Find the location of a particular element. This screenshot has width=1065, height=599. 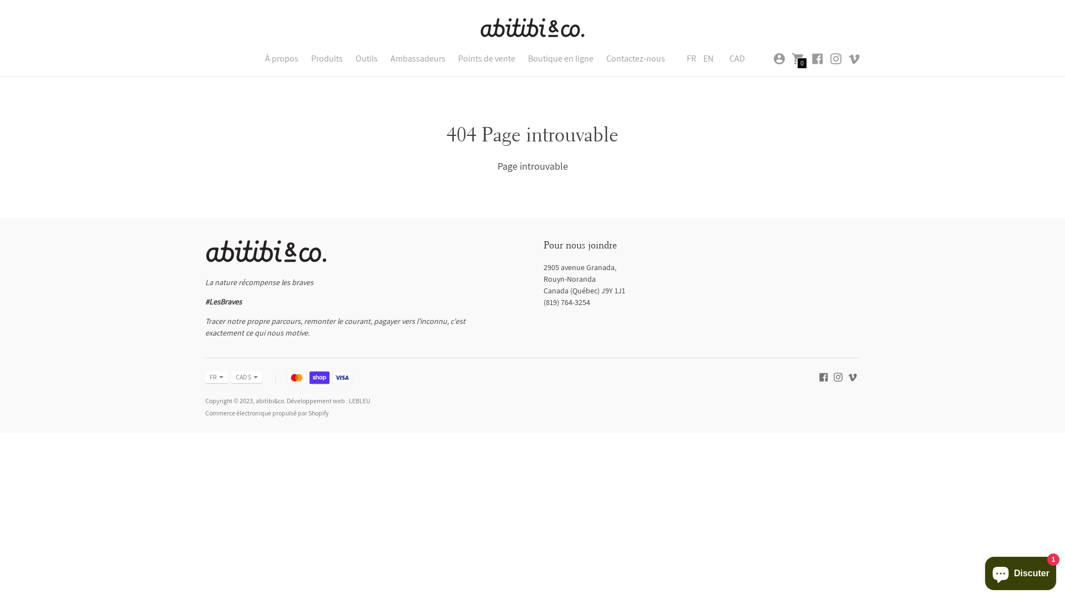

abitibi&co sur Instagram is located at coordinates (836, 58).